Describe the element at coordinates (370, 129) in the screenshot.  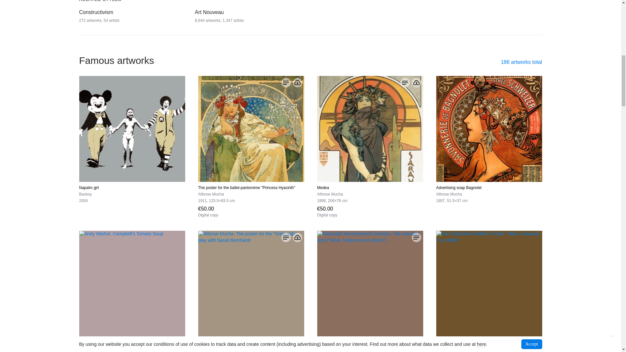
I see `Alfonse Mucha. Medea` at that location.